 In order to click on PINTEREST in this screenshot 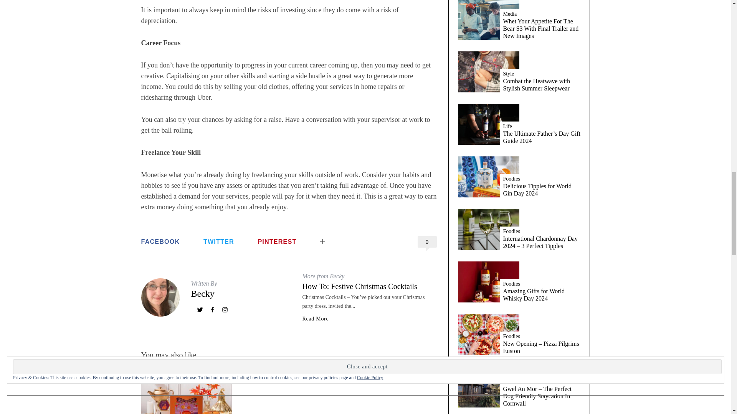, I will do `click(276, 242)`.